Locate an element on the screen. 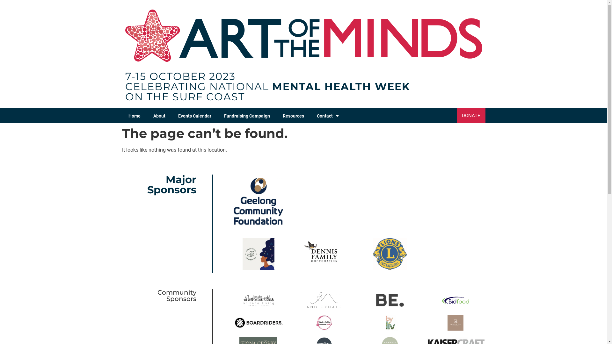 The width and height of the screenshot is (612, 344). About is located at coordinates (159, 116).